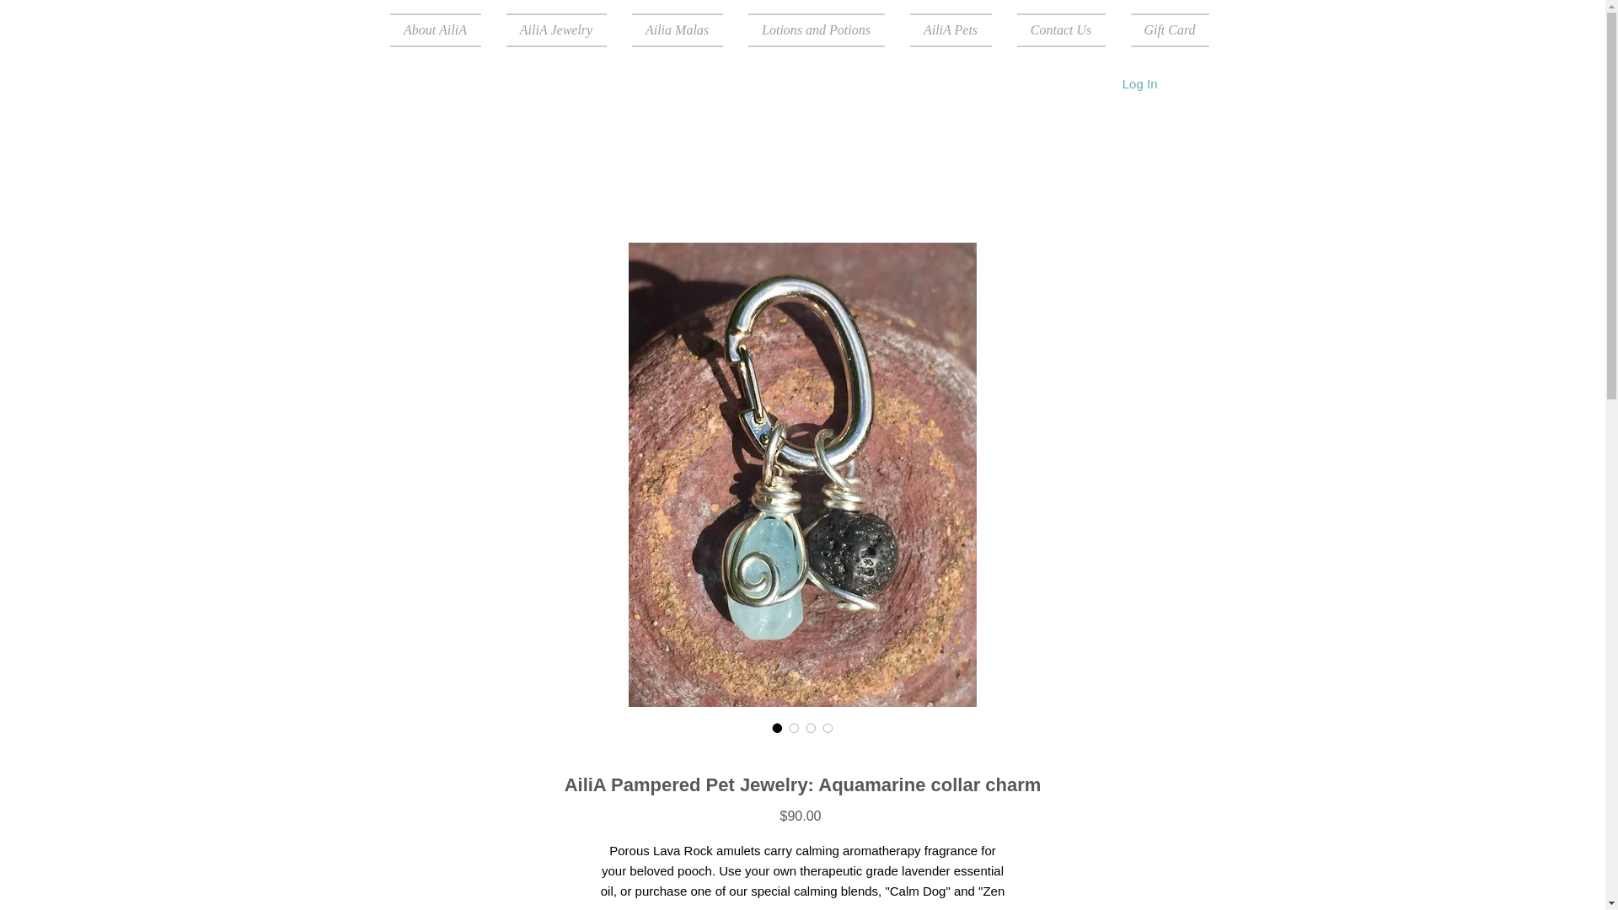 The width and height of the screenshot is (1618, 910). What do you see at coordinates (442, 30) in the screenshot?
I see `About AiliA` at bounding box center [442, 30].